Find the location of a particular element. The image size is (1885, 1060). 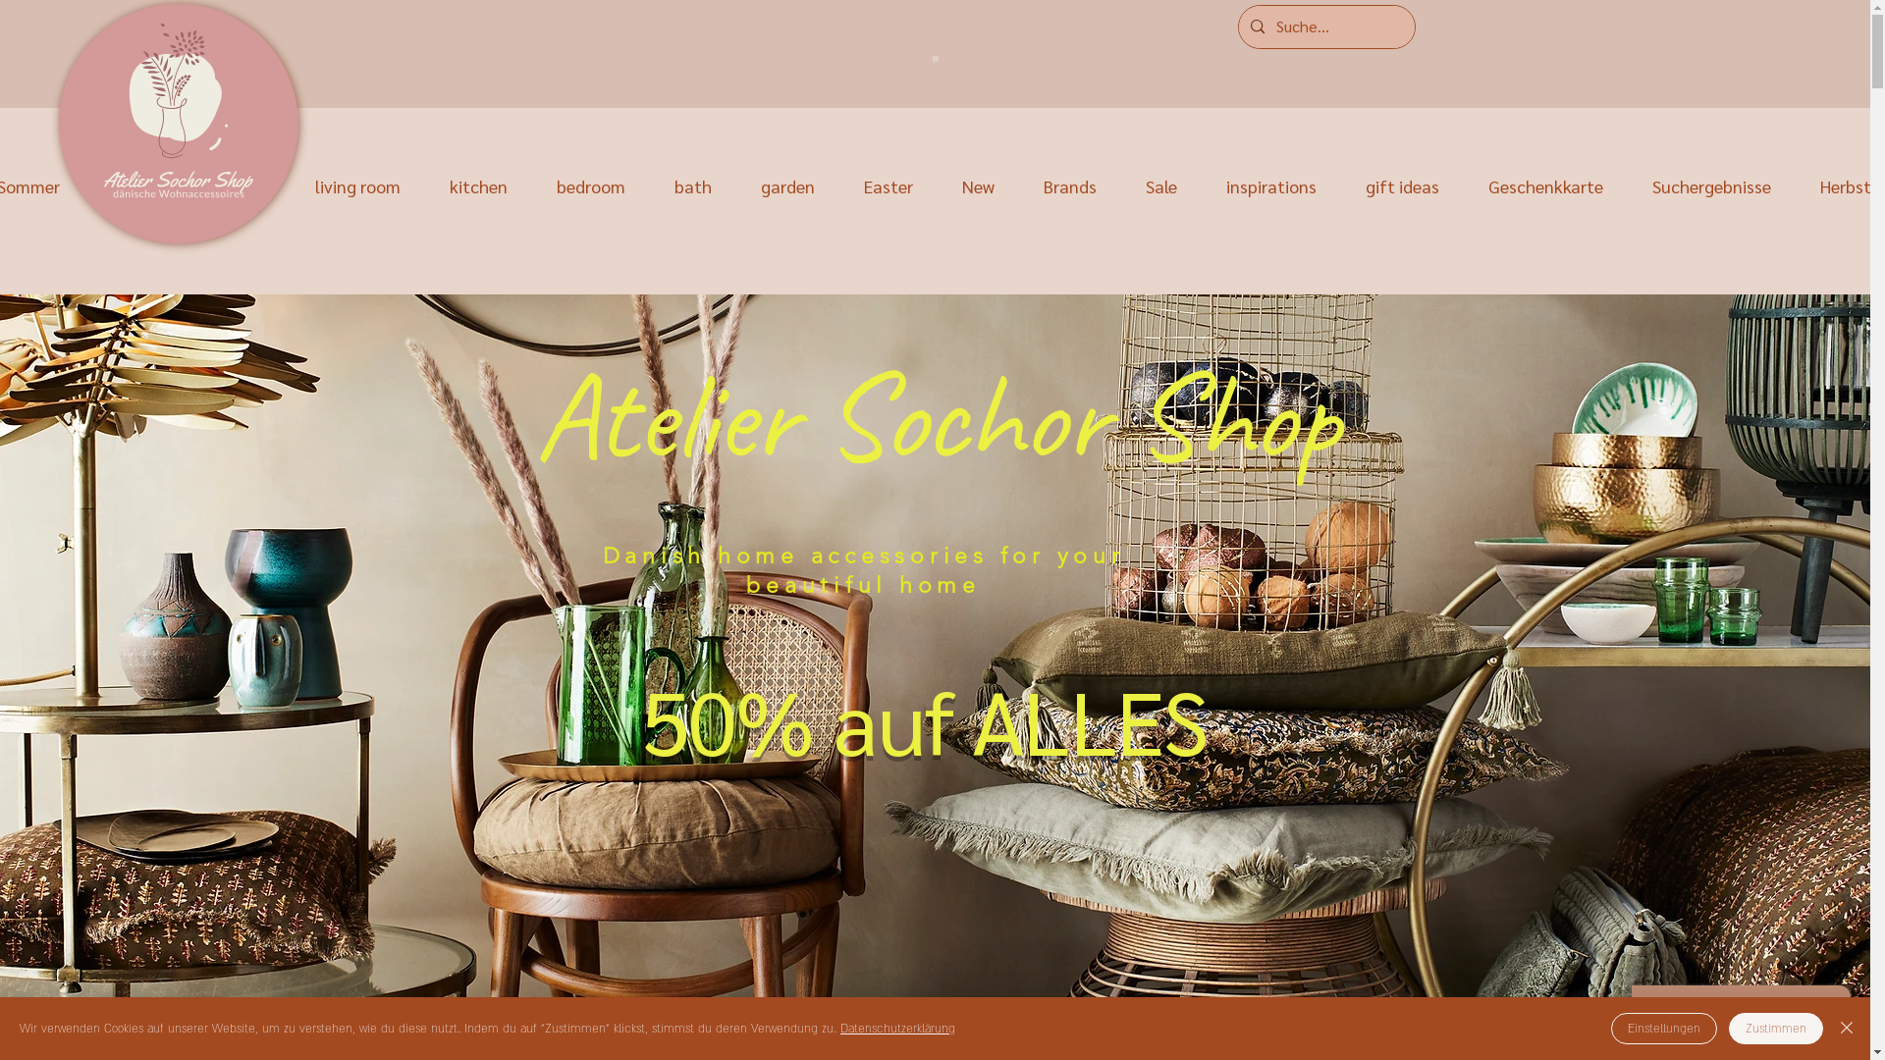

gift ideas is located at coordinates (1402, 186).